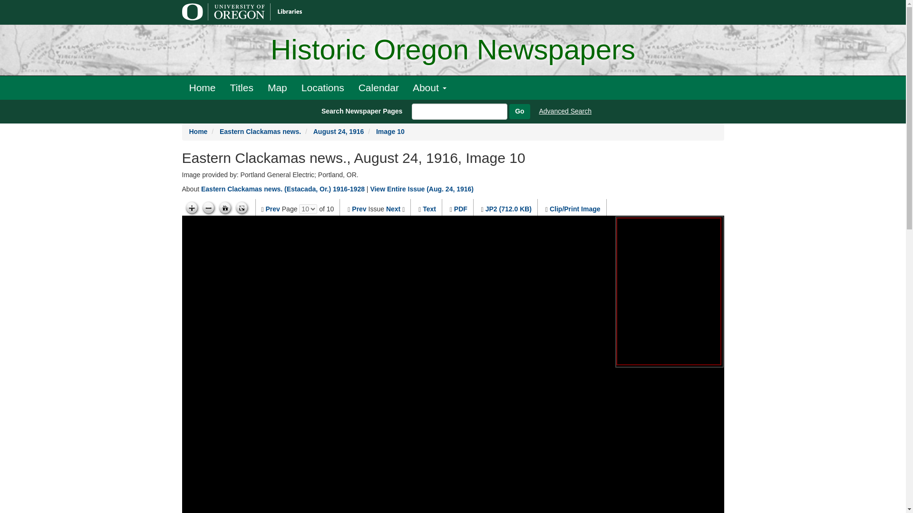 The width and height of the screenshot is (913, 513). What do you see at coordinates (198, 131) in the screenshot?
I see `Home` at bounding box center [198, 131].